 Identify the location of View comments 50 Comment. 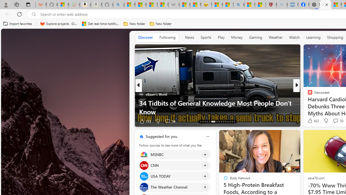
(335, 121).